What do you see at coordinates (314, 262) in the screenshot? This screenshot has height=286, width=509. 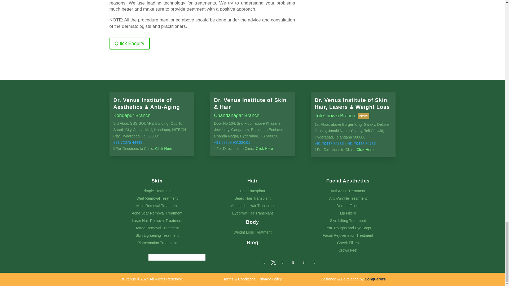 I see `Follow on Youtube` at bounding box center [314, 262].